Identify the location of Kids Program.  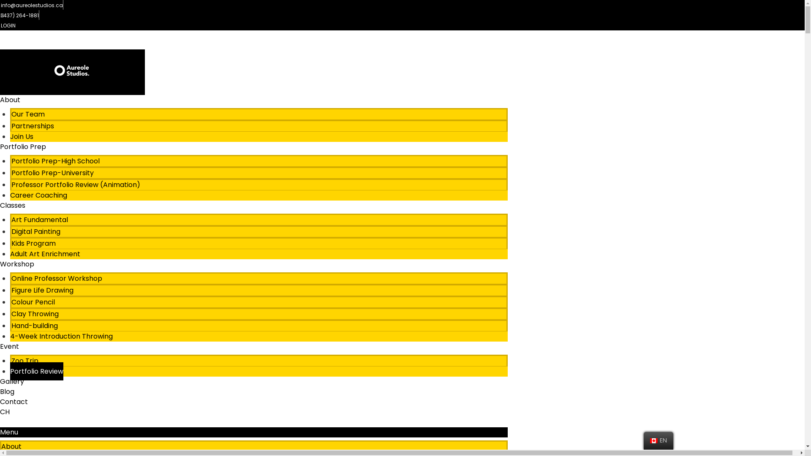
(34, 243).